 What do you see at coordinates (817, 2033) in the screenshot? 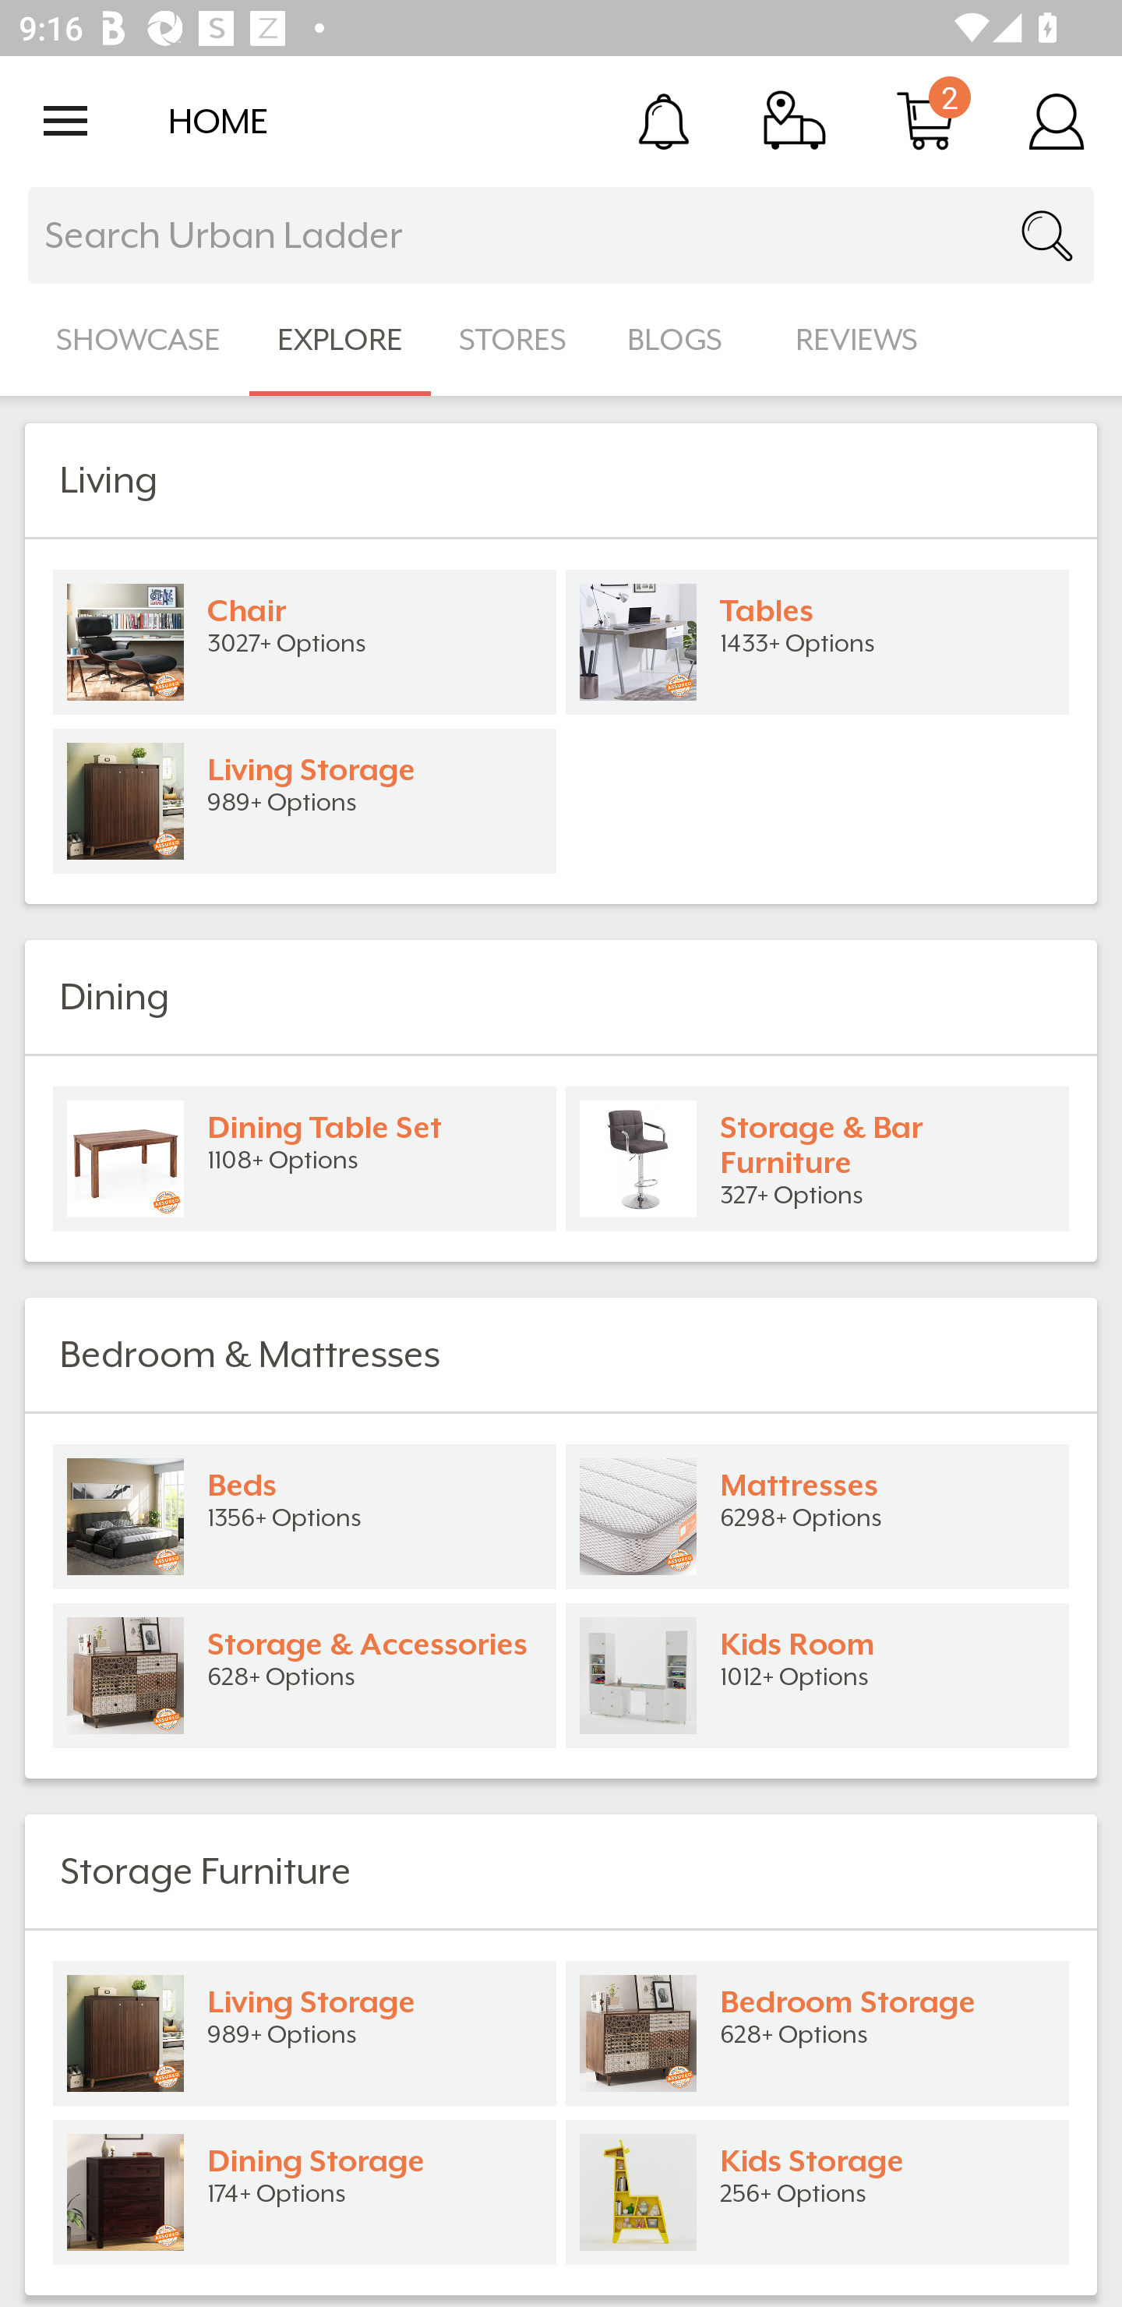
I see `Bedroom Storage 628+ Options` at bounding box center [817, 2033].